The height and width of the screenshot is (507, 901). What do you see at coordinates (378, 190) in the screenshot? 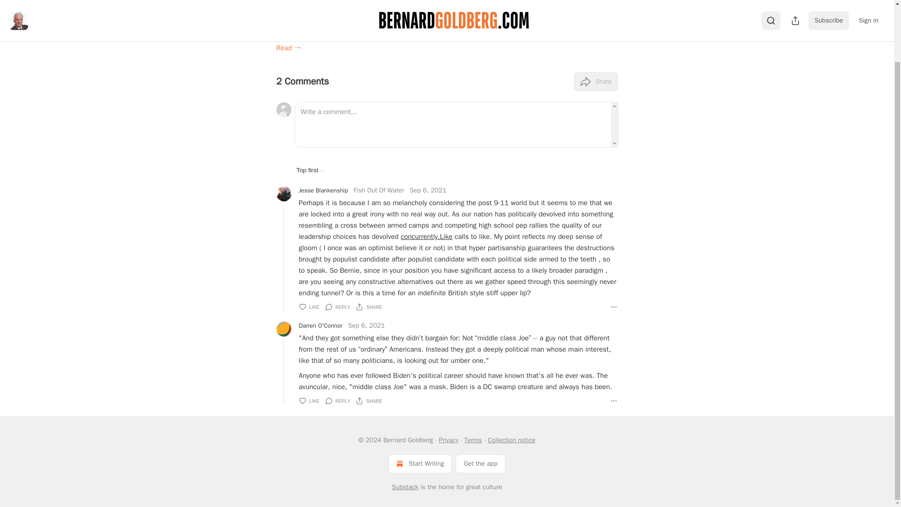
I see `Fish Out Of Water` at bounding box center [378, 190].